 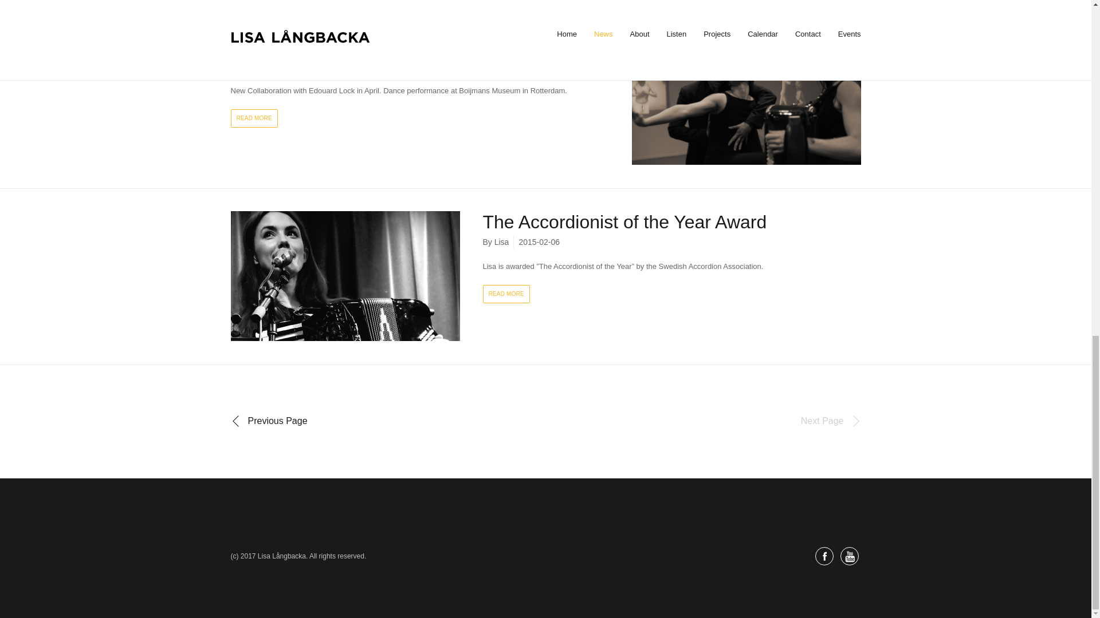 What do you see at coordinates (268, 421) in the screenshot?
I see `Previous Page` at bounding box center [268, 421].